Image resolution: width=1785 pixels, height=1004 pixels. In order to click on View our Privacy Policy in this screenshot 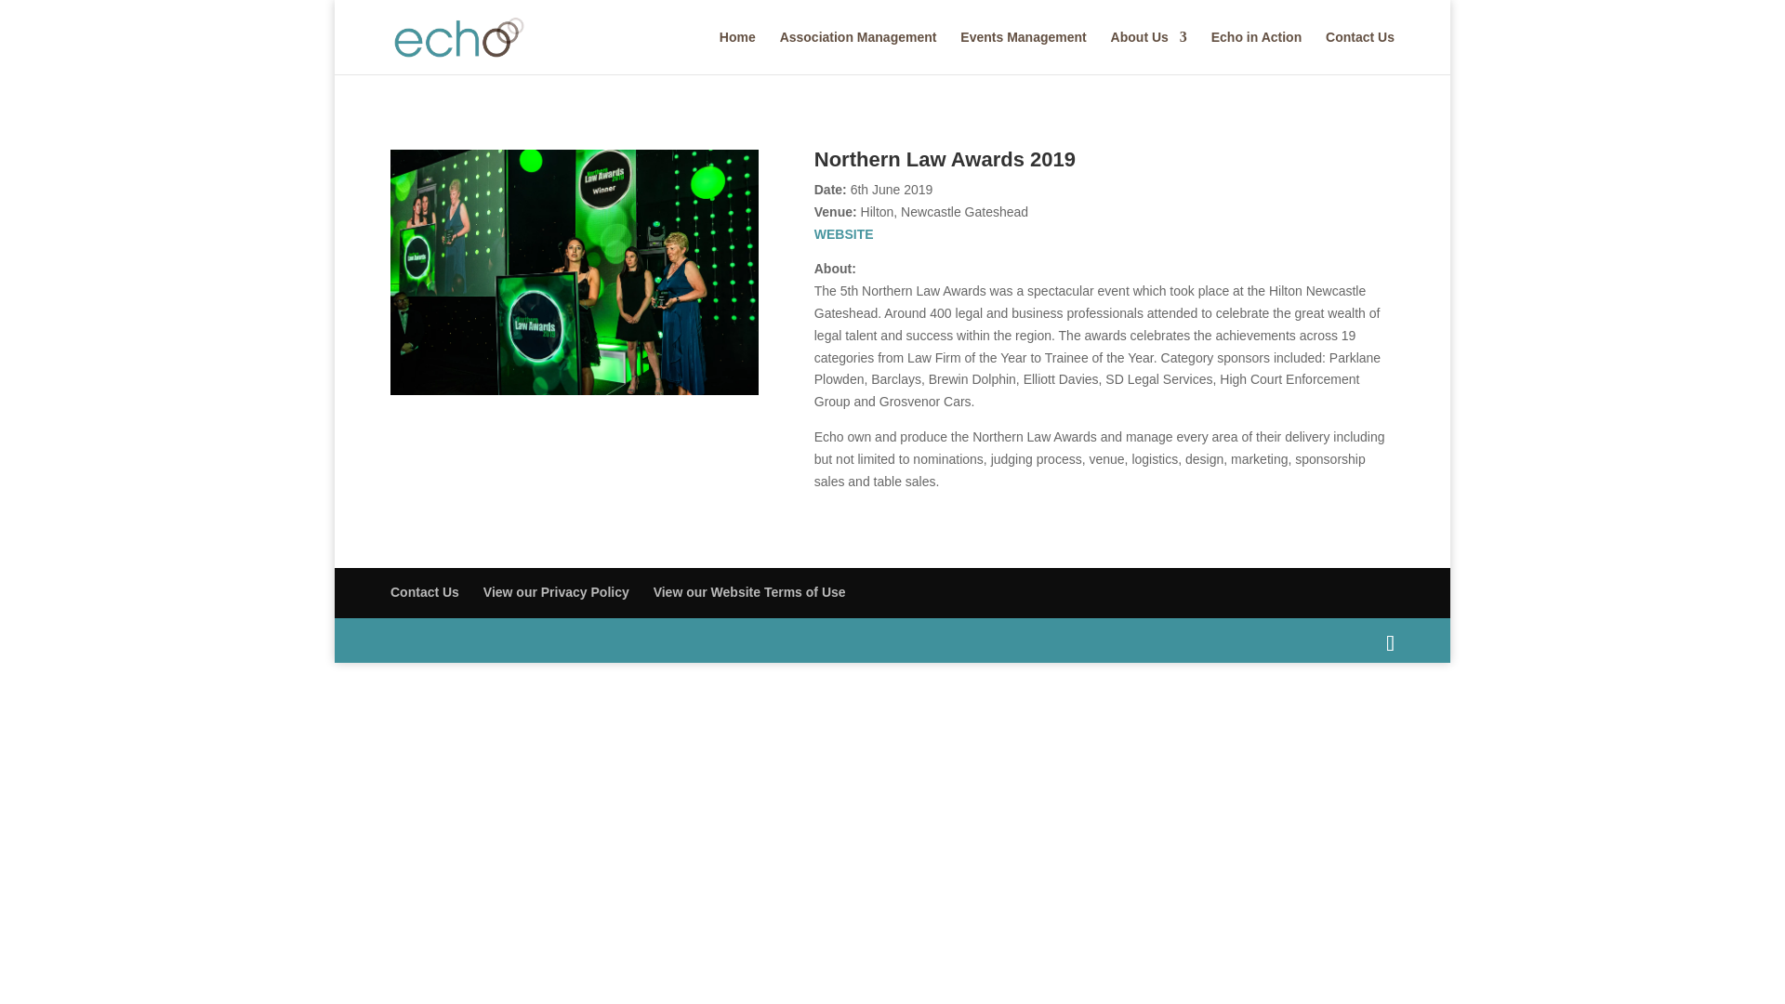, I will do `click(556, 591)`.